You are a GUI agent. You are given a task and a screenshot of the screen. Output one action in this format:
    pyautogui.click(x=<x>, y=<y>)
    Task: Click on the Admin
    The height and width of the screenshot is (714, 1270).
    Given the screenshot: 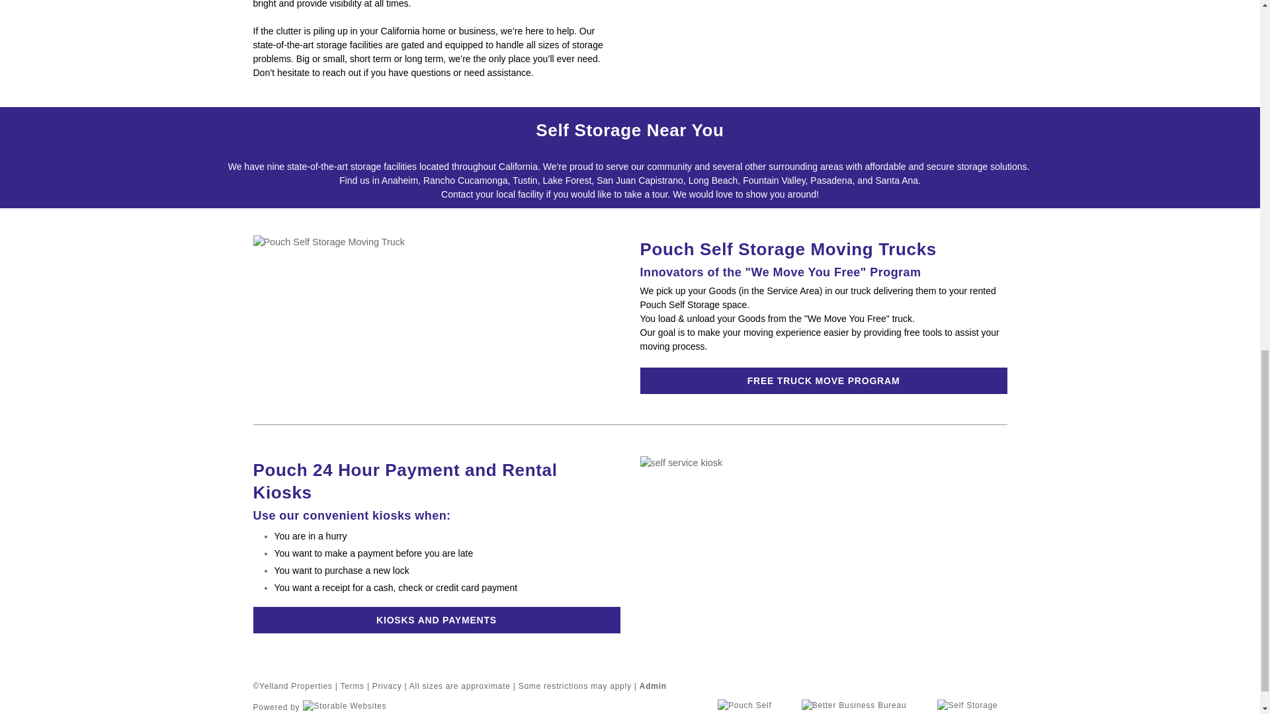 What is the action you would take?
    pyautogui.click(x=654, y=686)
    